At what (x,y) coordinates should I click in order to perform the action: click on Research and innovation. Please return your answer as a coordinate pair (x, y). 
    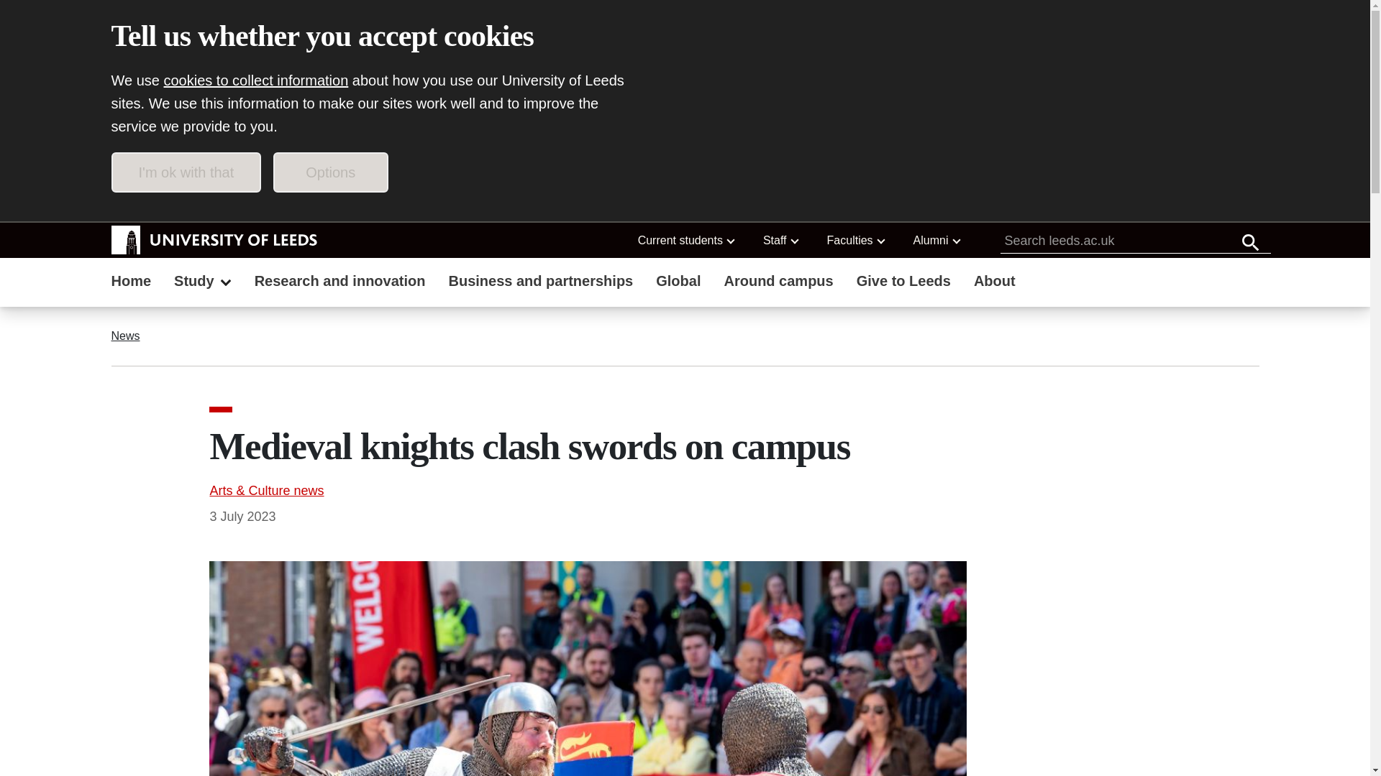
    Looking at the image, I should click on (339, 282).